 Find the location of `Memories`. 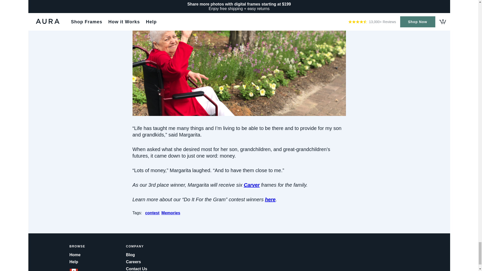

Memories is located at coordinates (172, 213).